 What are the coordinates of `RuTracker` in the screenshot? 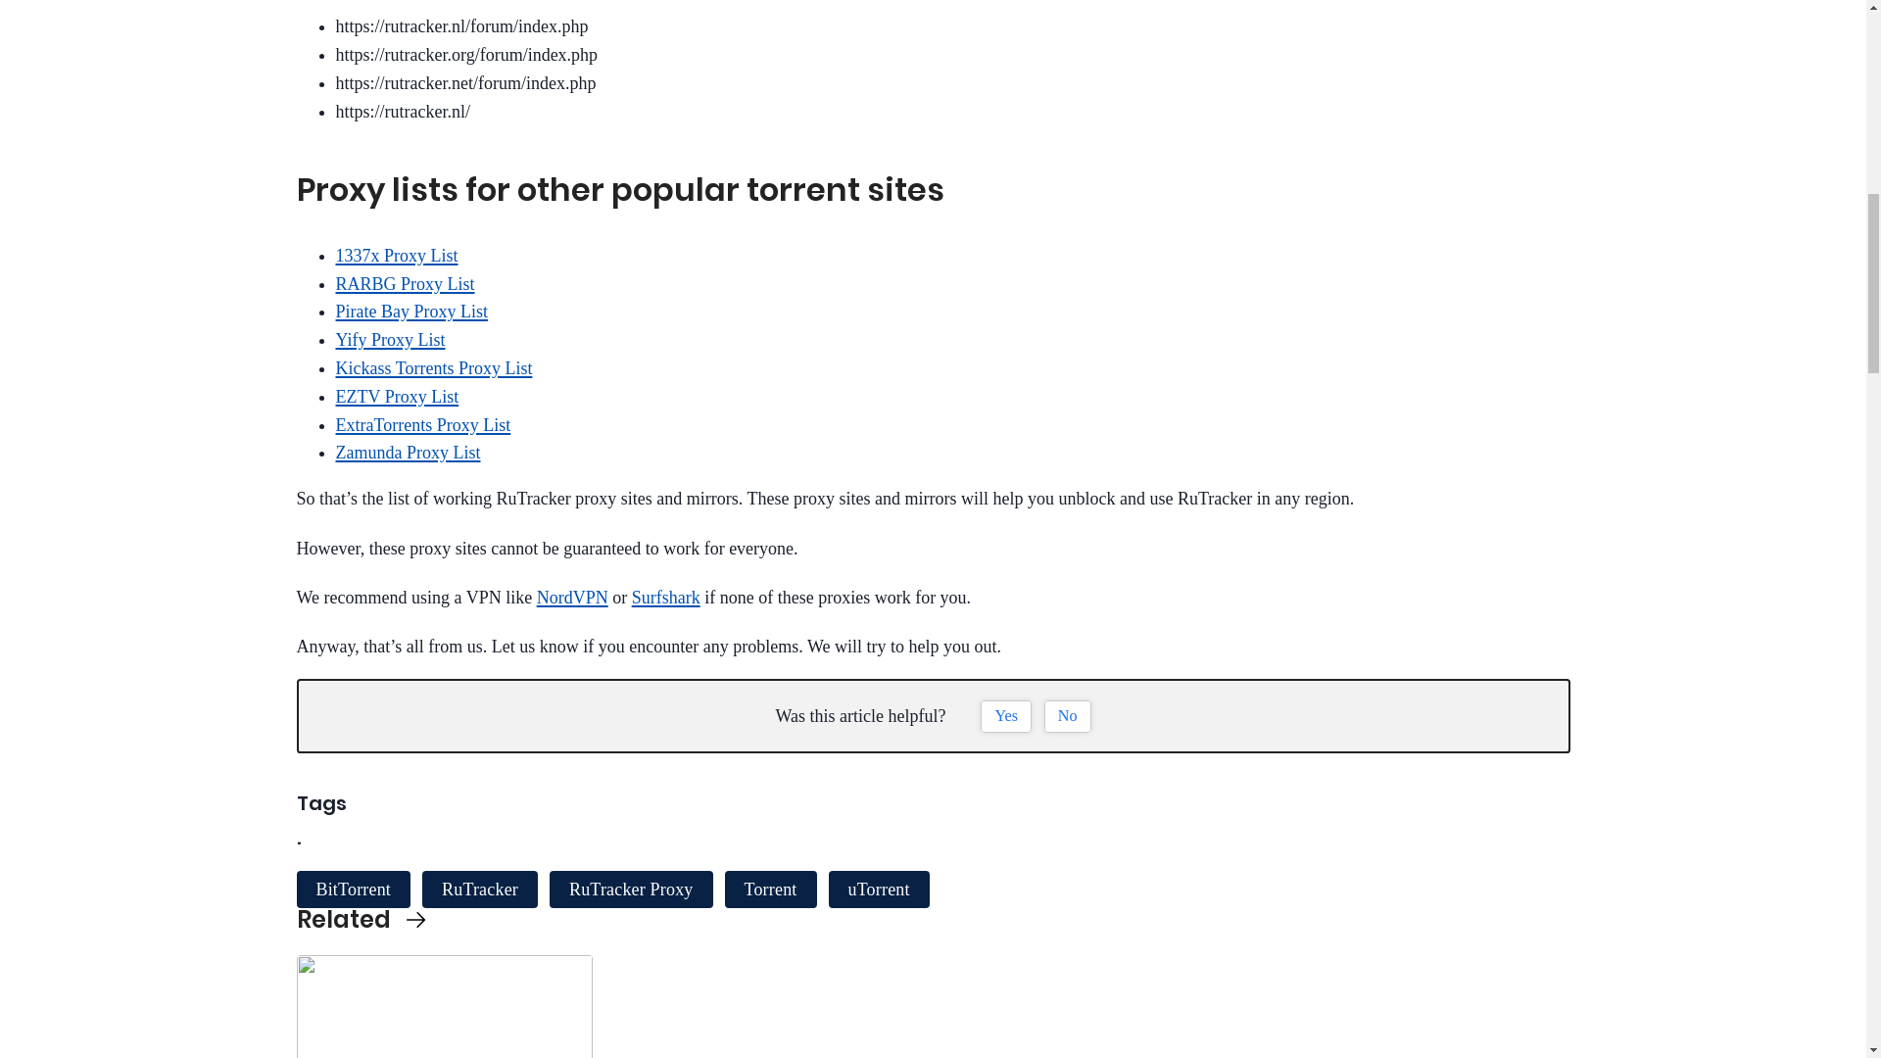 It's located at (480, 889).